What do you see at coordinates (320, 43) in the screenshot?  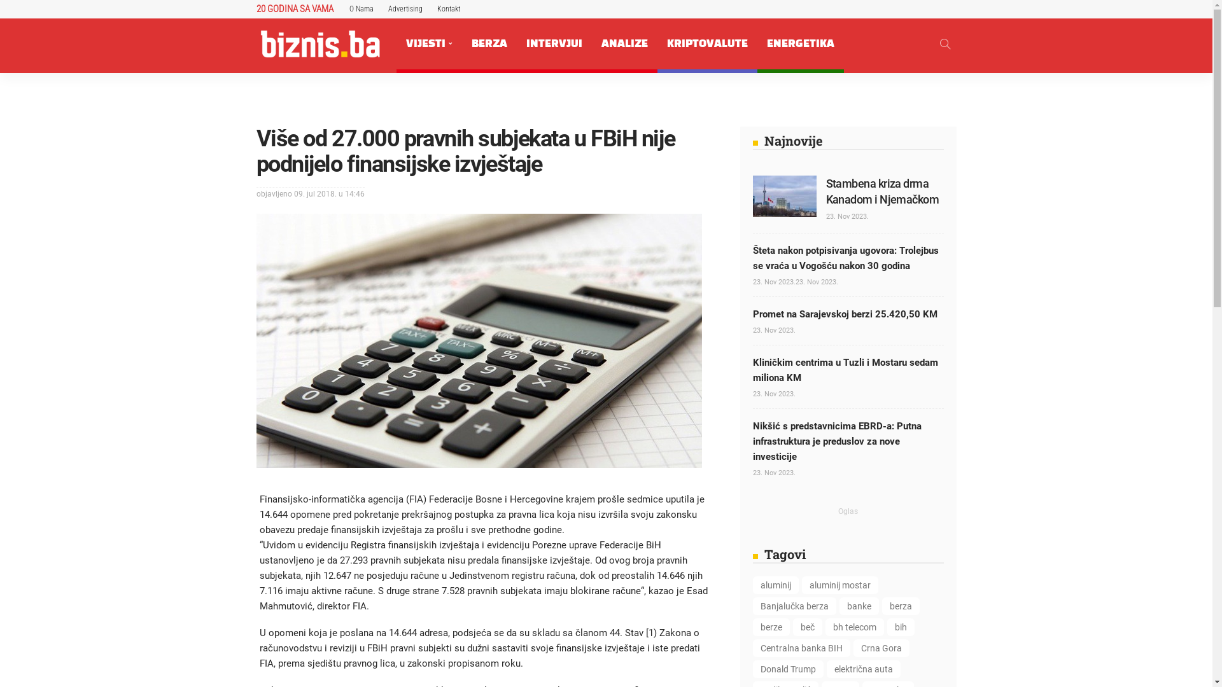 I see `Biznis.ba` at bounding box center [320, 43].